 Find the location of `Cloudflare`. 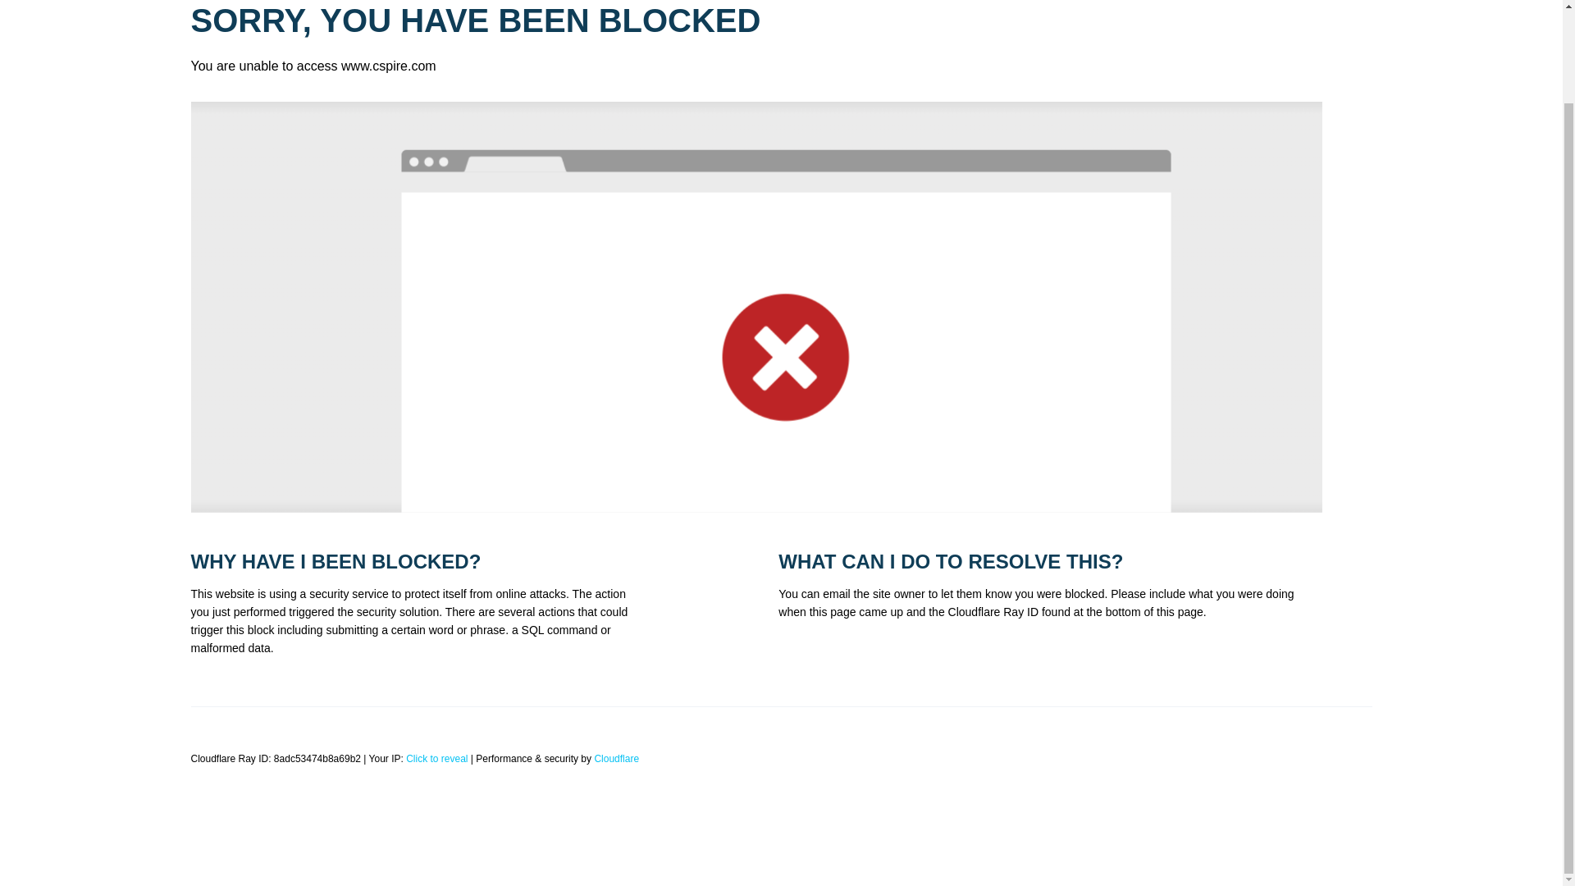

Cloudflare is located at coordinates (616, 759).